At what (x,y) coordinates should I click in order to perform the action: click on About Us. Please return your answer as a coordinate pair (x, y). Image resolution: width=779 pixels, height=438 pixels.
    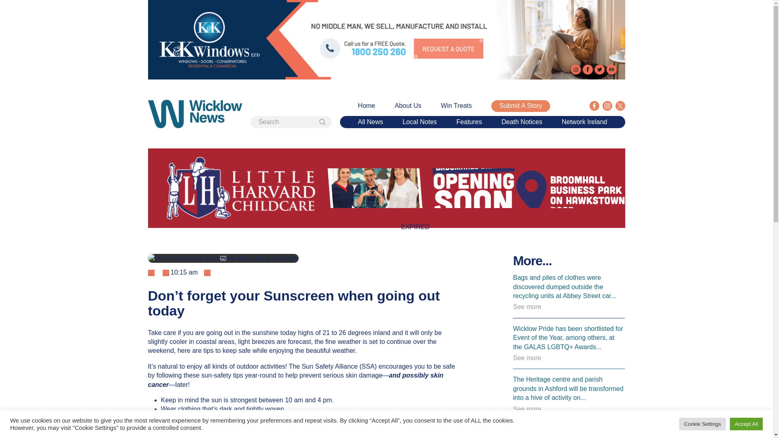
    Looking at the image, I should click on (408, 105).